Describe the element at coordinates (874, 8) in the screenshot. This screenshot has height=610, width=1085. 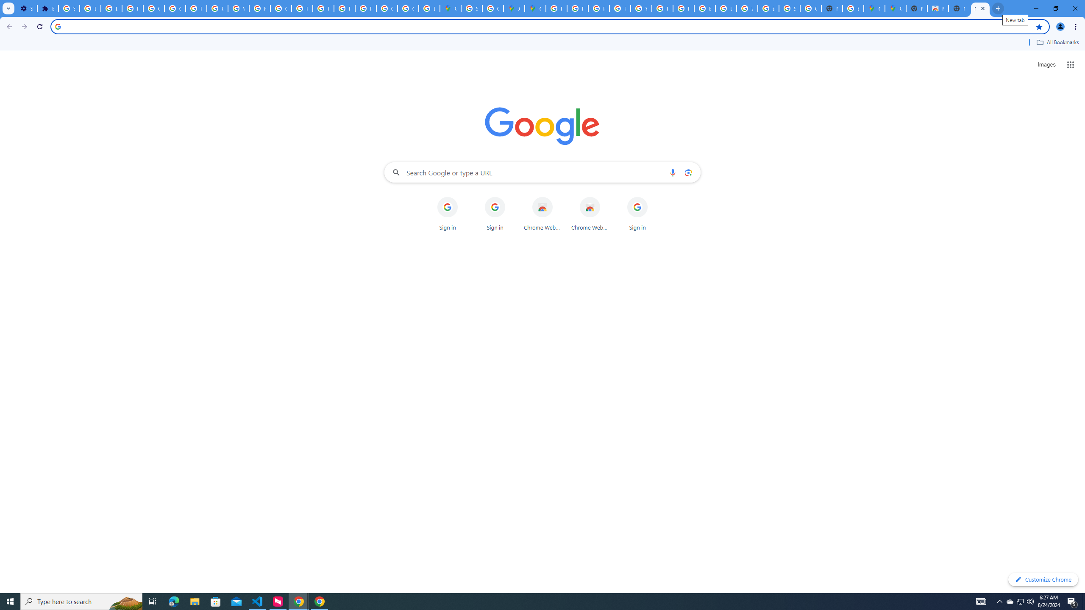
I see `Google Maps` at that location.